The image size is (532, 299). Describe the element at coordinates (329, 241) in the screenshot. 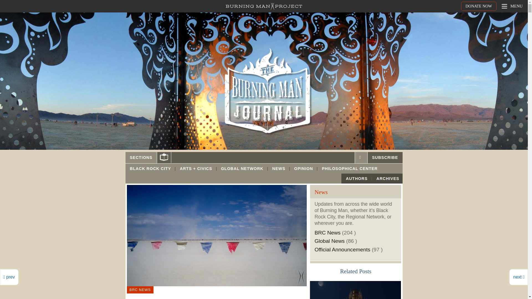

I see `View all posts in Global News` at that location.